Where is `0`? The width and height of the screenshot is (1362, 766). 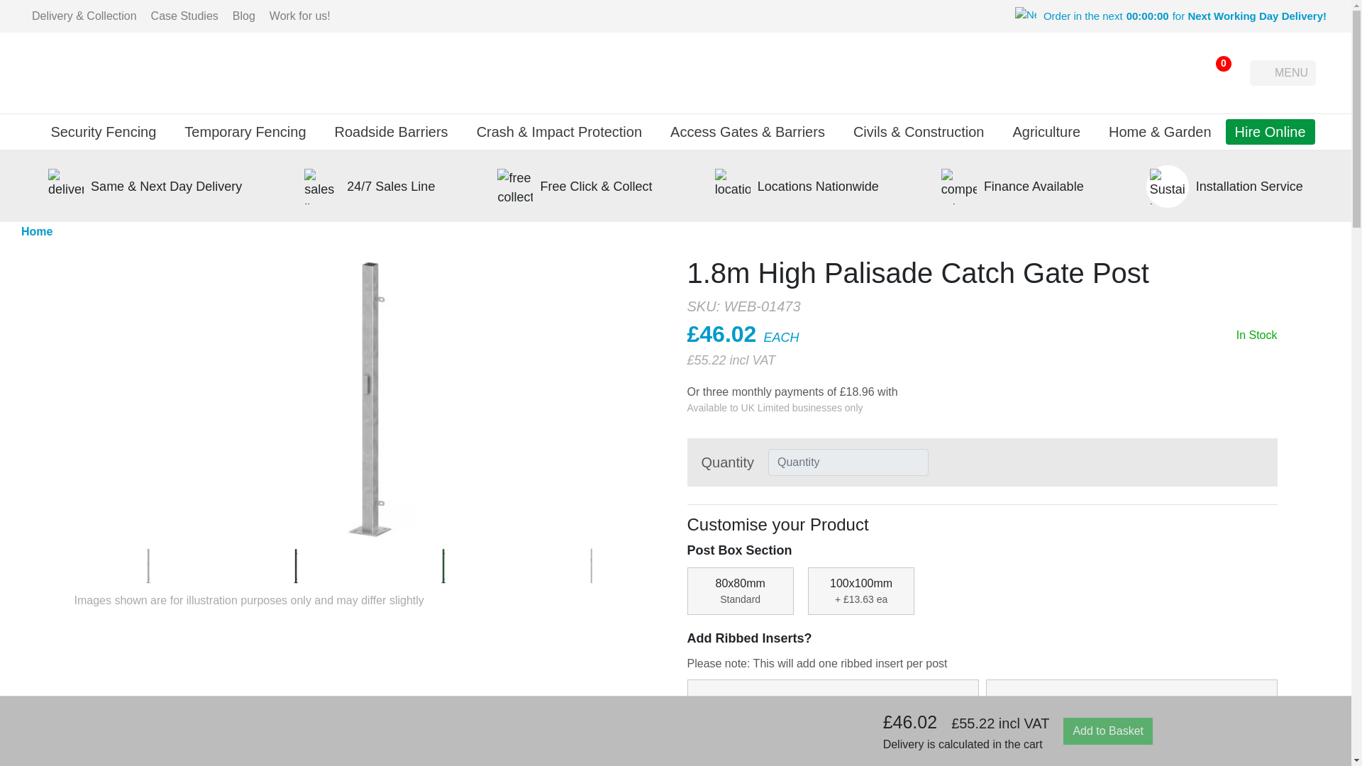 0 is located at coordinates (1214, 72).